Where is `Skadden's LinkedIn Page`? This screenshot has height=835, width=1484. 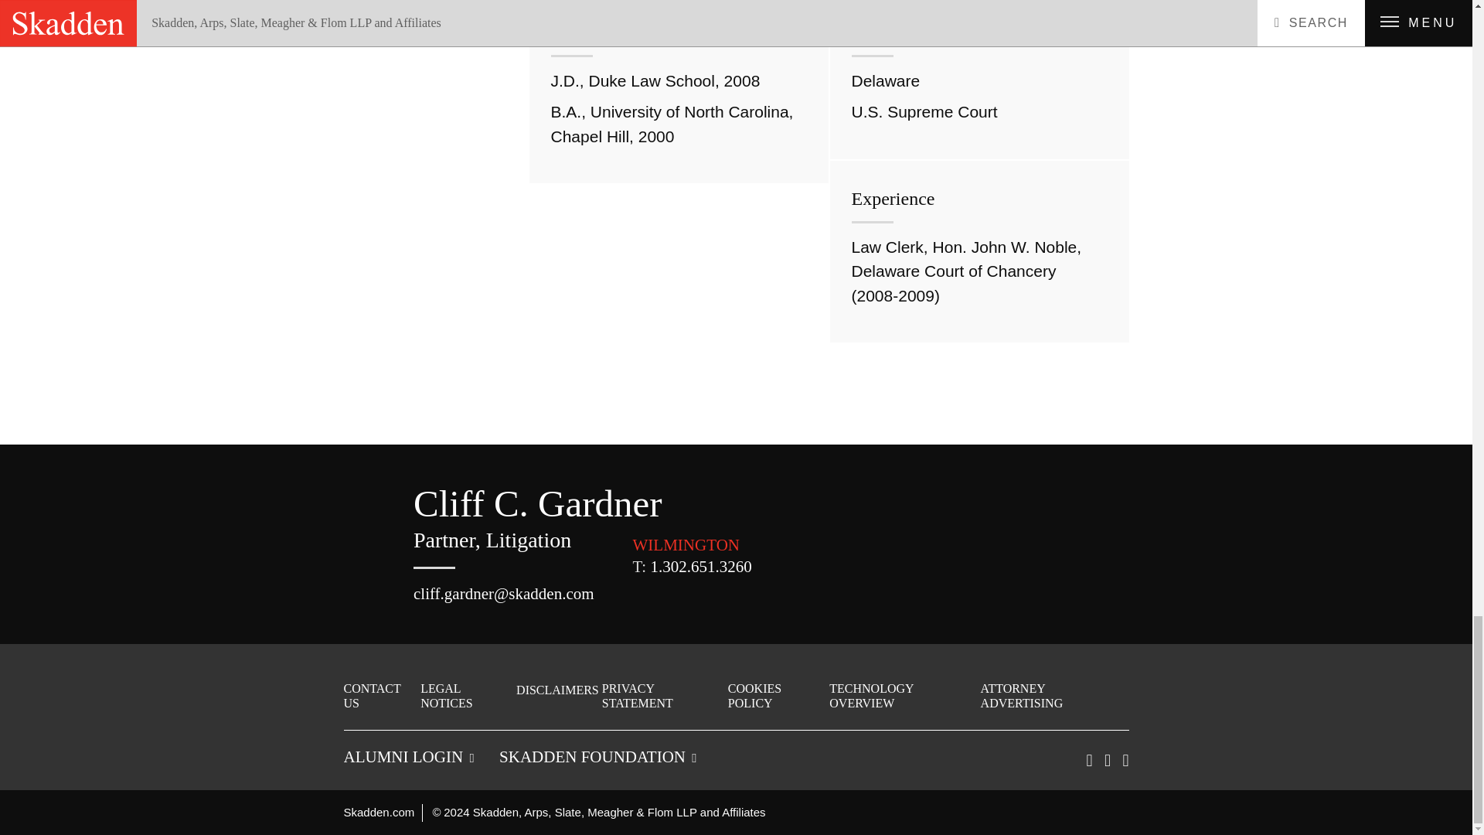
Skadden's LinkedIn Page is located at coordinates (1089, 759).